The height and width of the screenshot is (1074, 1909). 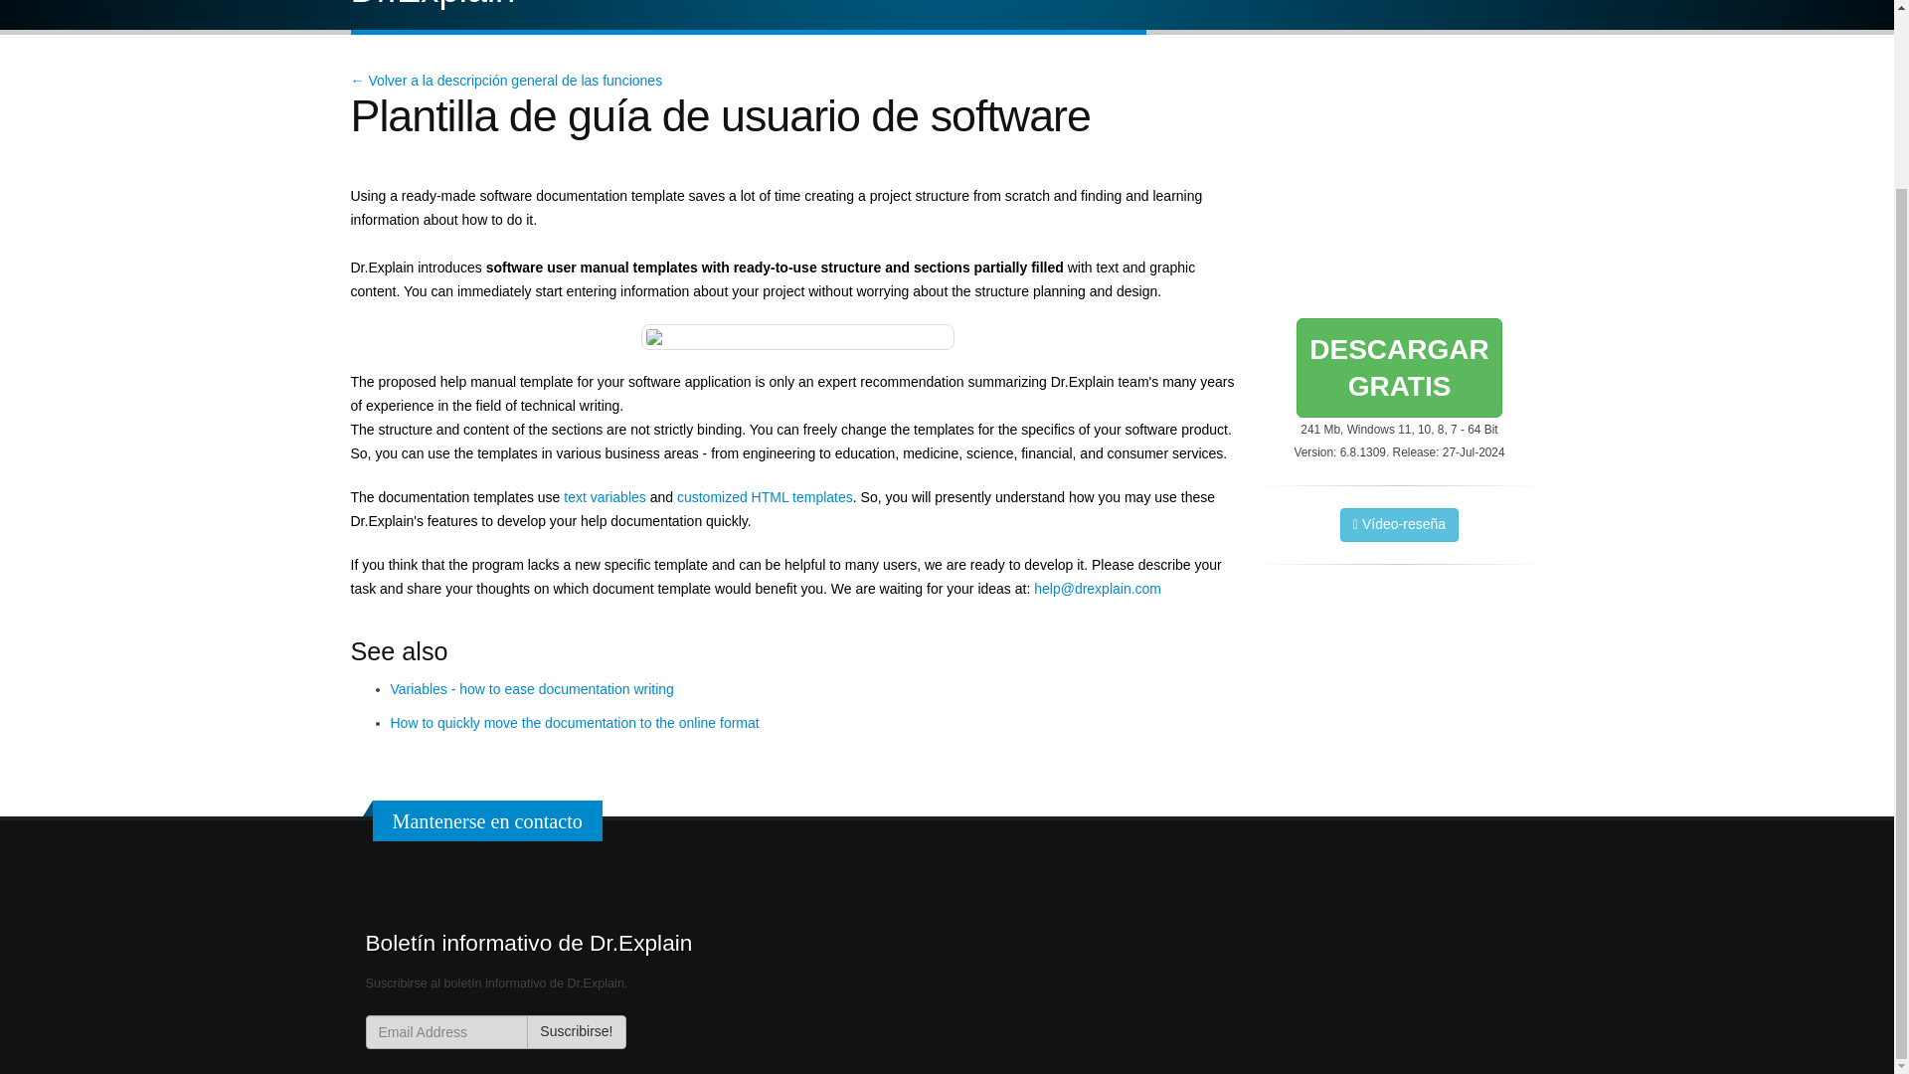 I want to click on text variables, so click(x=573, y=723).